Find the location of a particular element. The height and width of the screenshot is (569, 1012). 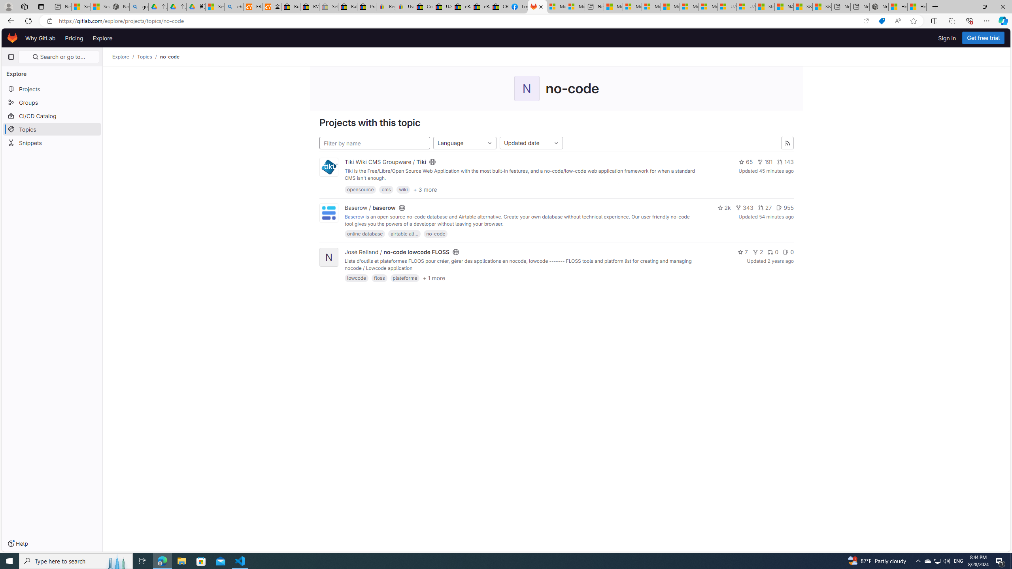

Why GitLab is located at coordinates (40, 38).